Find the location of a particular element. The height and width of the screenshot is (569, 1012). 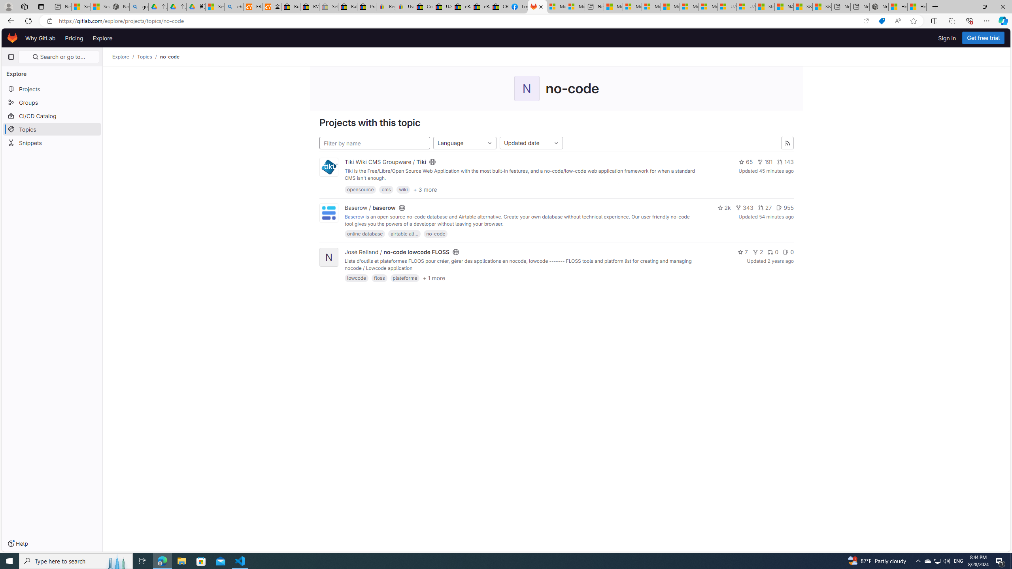

Why GitLab is located at coordinates (40, 38).